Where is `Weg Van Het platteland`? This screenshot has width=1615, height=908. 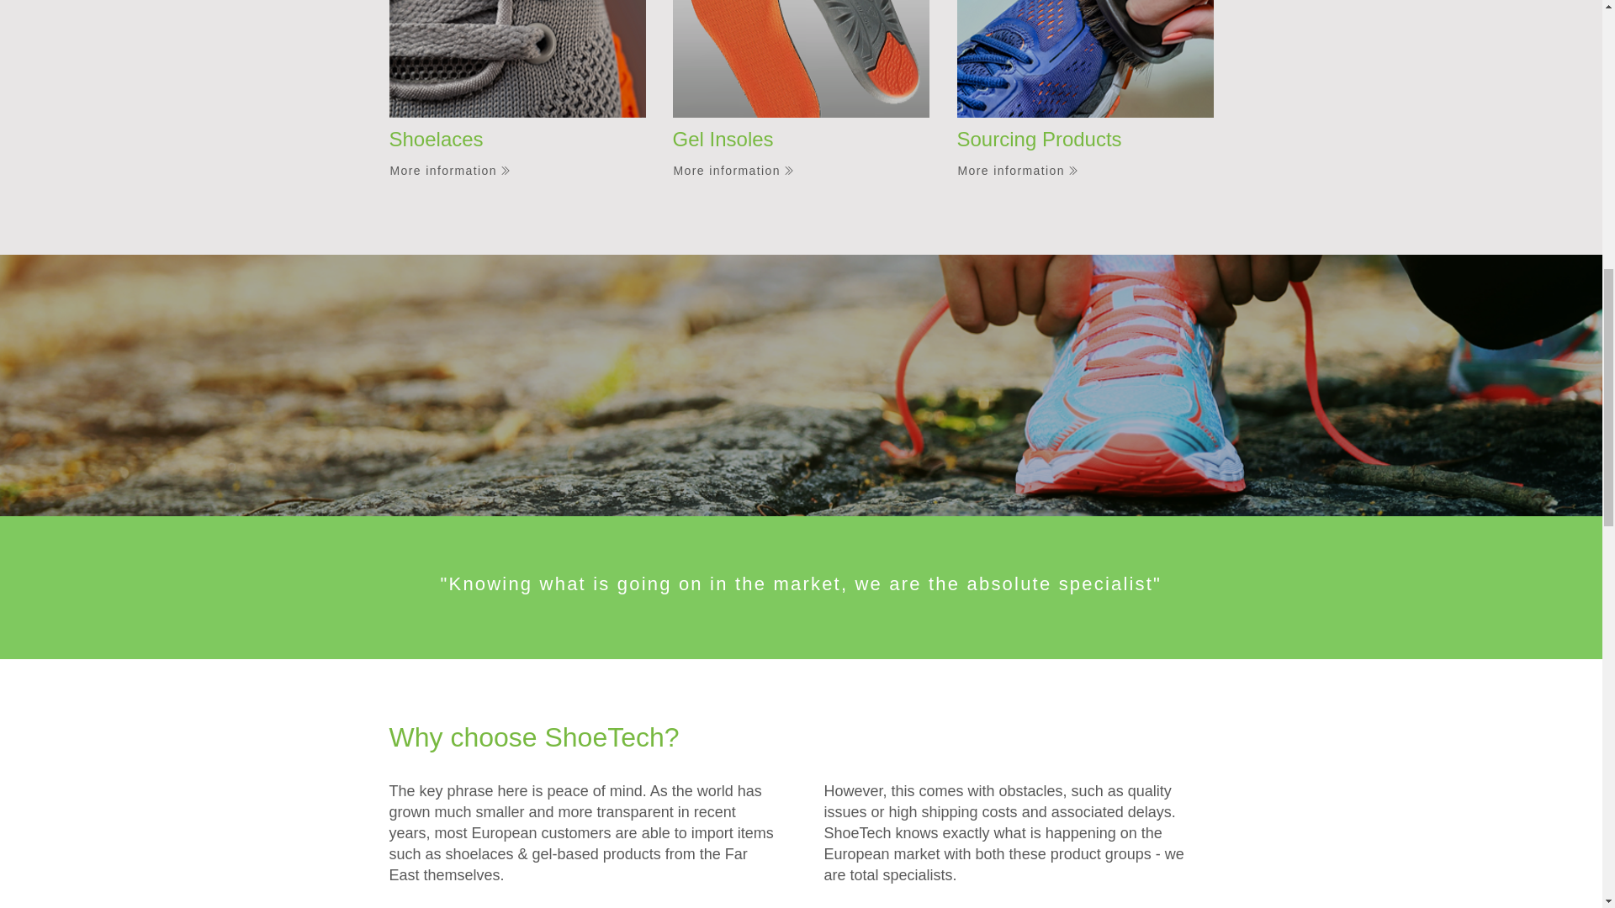
Weg Van Het platteland is located at coordinates (801, 59).